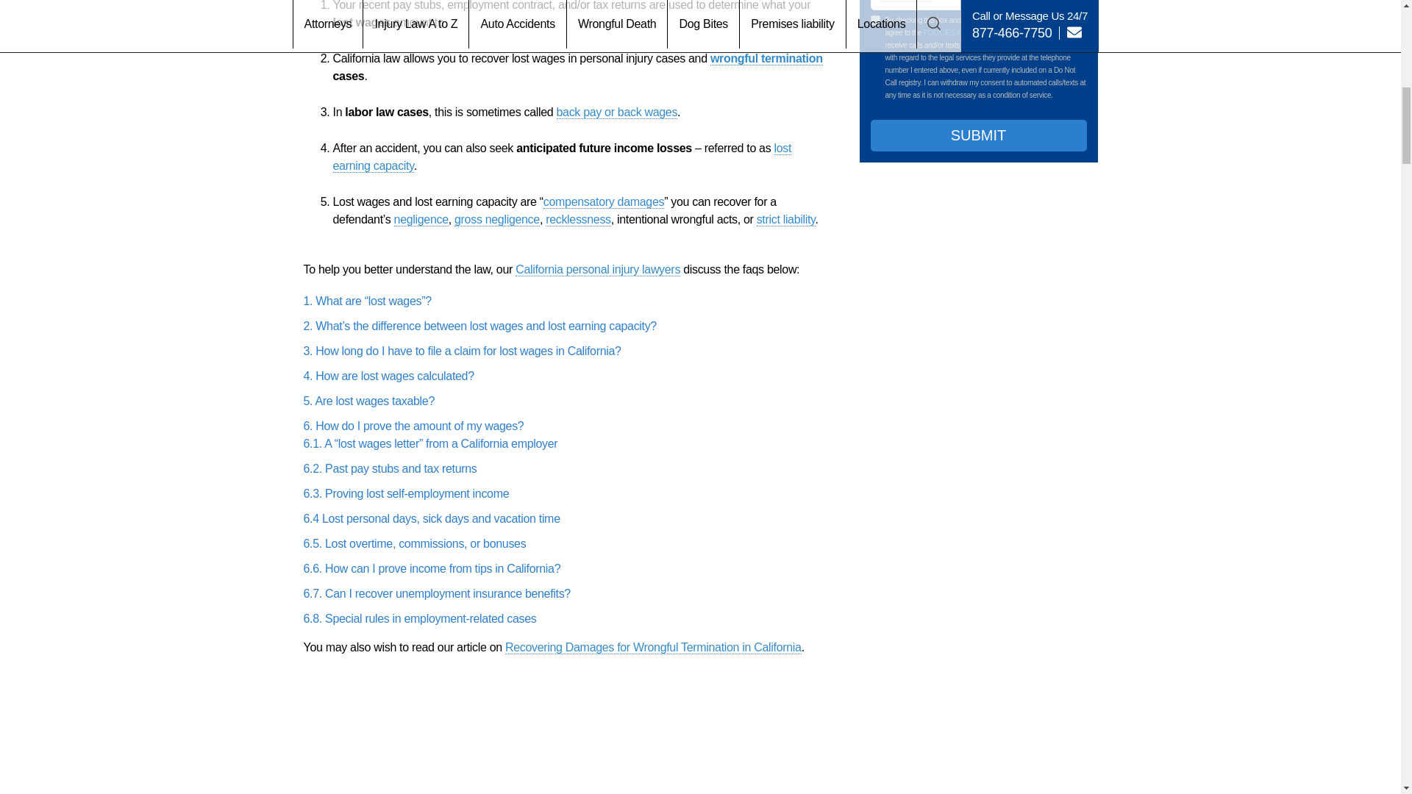 The image size is (1412, 794). What do you see at coordinates (419, 618) in the screenshot?
I see `6.8. Special rules in employment-related cases` at bounding box center [419, 618].